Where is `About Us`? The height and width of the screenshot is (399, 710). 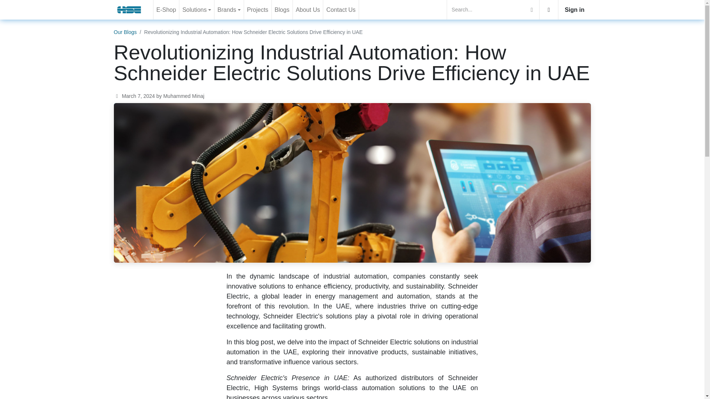 About Us is located at coordinates (308, 10).